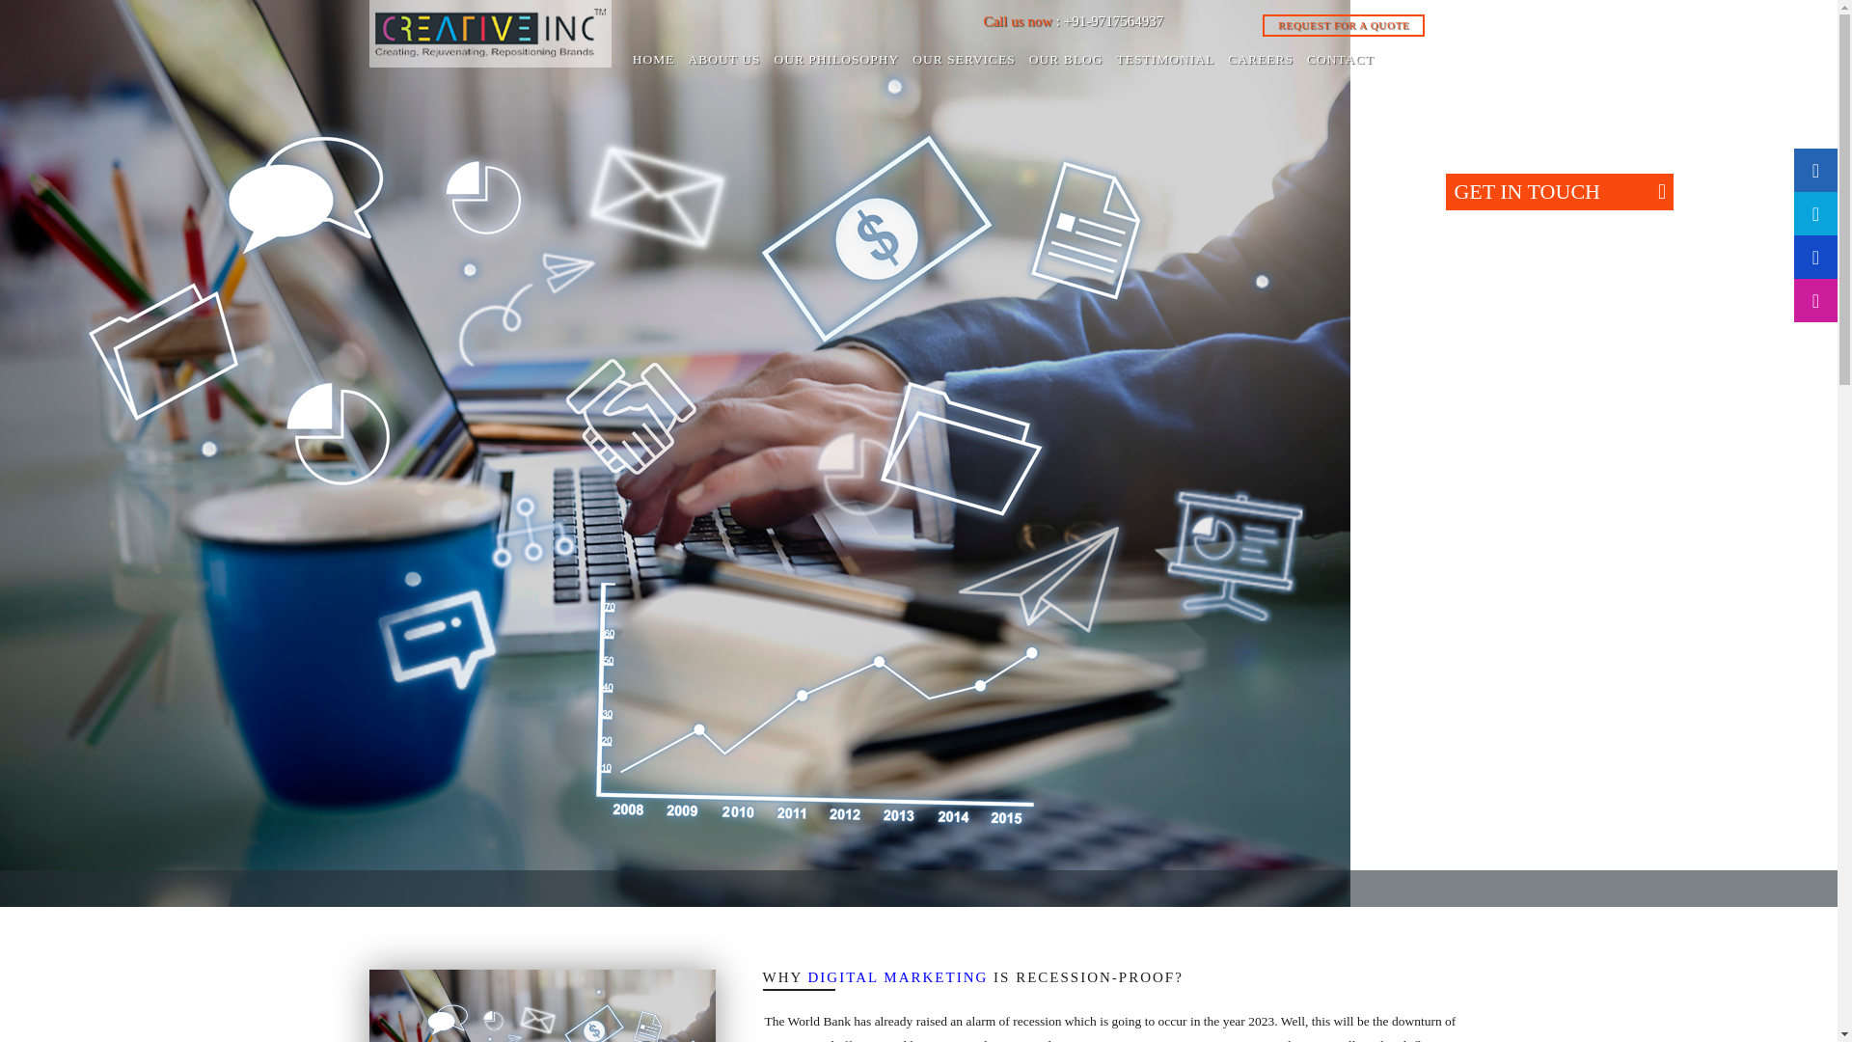 The width and height of the screenshot is (1852, 1042). Describe the element at coordinates (963, 60) in the screenshot. I see `OUR SERVICES` at that location.